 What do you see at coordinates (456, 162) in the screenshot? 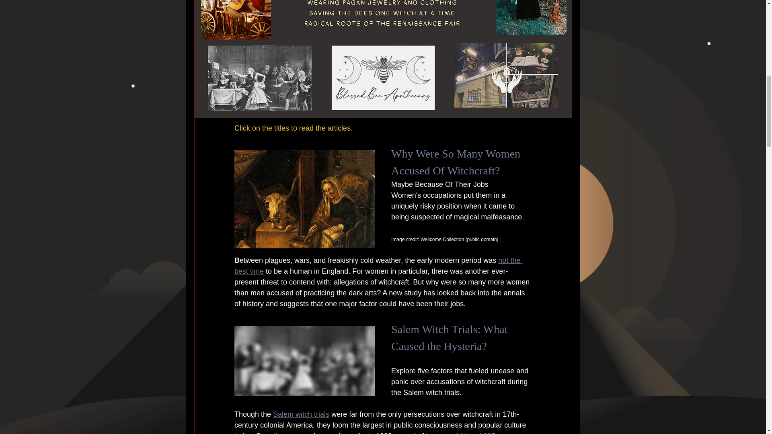
I see `Why Were So Many Women Accused Of Witchcraft? ` at bounding box center [456, 162].